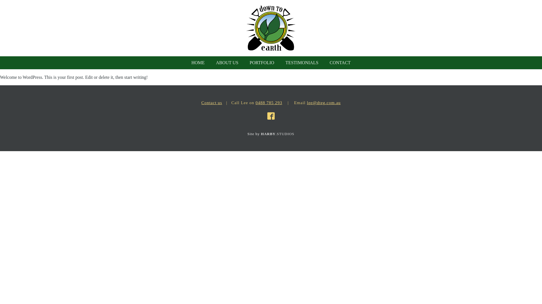  I want to click on TESTIMONIALS, so click(302, 63).